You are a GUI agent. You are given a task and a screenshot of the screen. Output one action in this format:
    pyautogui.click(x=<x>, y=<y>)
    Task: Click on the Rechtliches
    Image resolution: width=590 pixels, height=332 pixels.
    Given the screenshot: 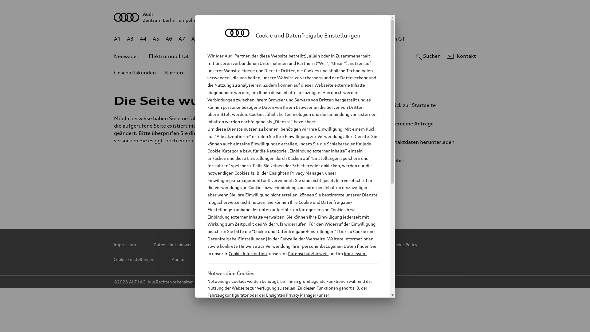 What is the action you would take?
    pyautogui.click(x=281, y=245)
    